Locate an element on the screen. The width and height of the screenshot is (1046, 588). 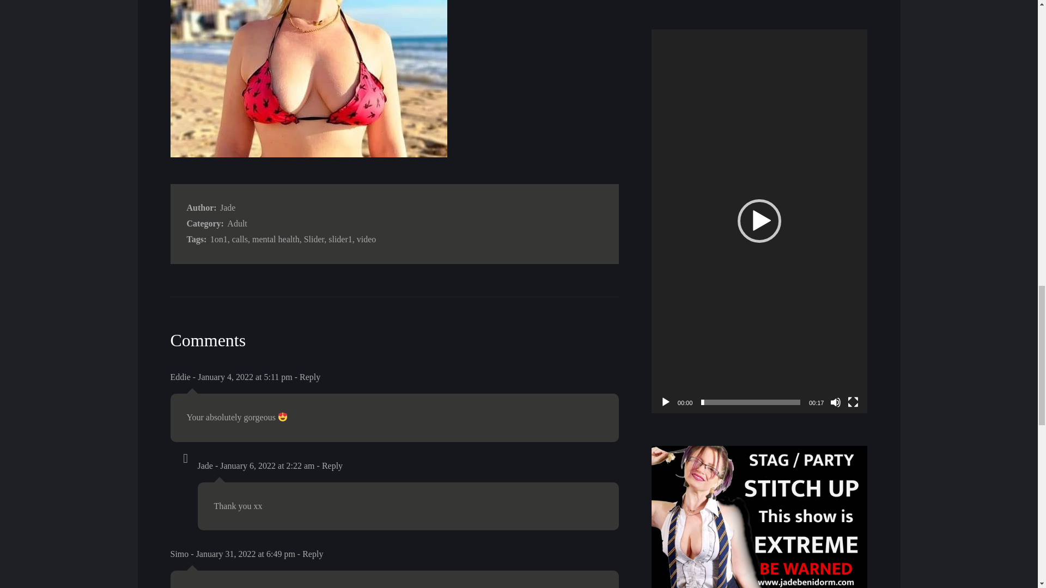
1on1 is located at coordinates (219, 239).